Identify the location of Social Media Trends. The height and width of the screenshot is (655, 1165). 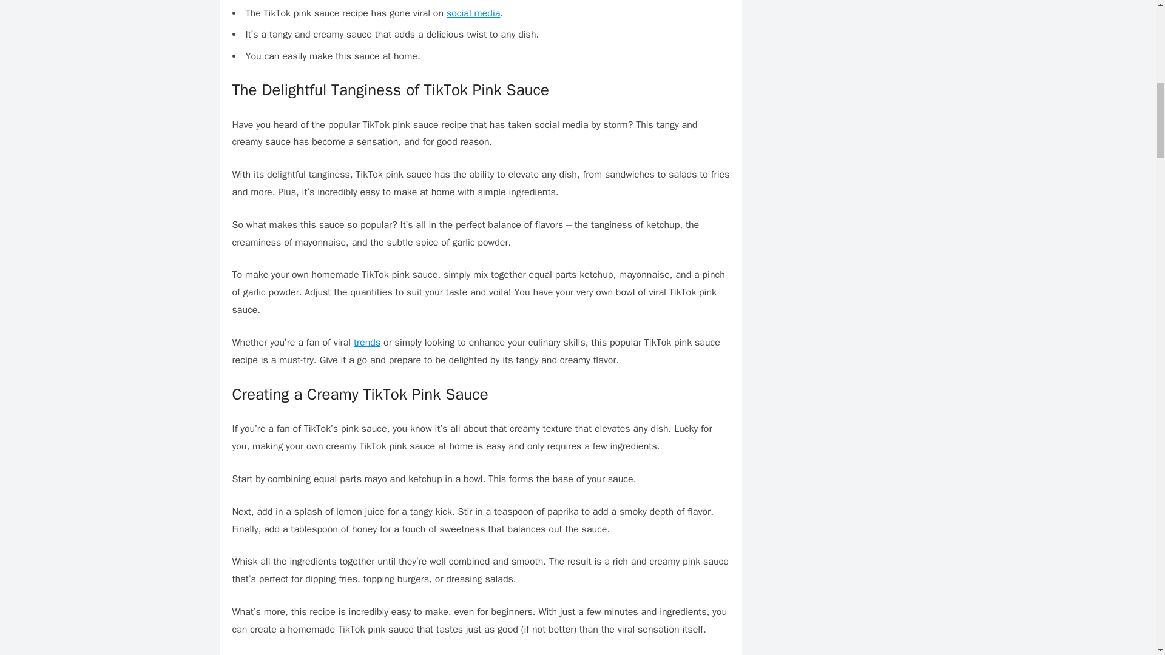
(367, 342).